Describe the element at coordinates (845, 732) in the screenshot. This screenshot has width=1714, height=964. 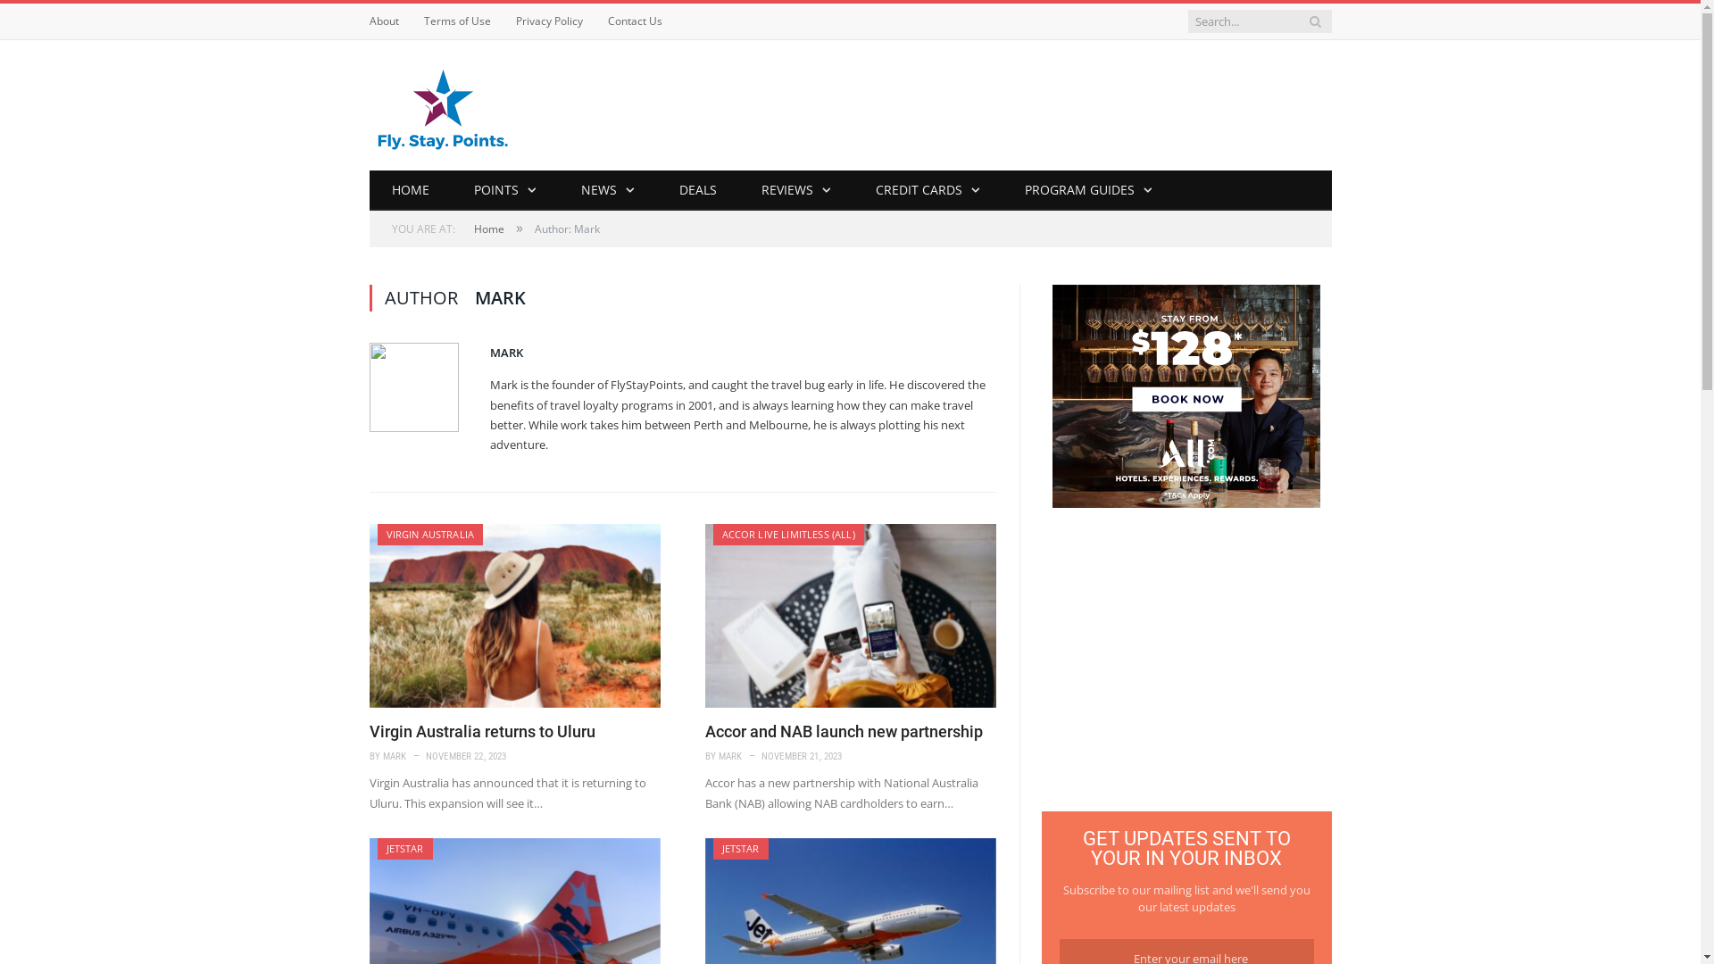
I see `Accor and NAB launch new partnership` at that location.